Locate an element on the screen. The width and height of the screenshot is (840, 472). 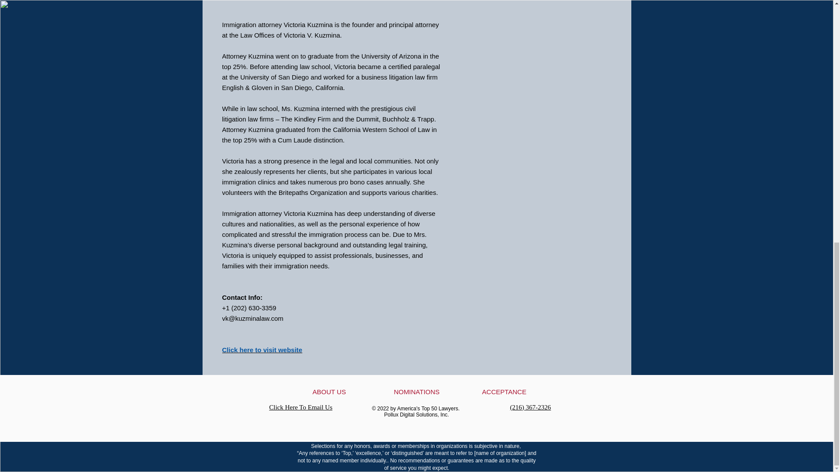
Click here to visit website is located at coordinates (262, 350).